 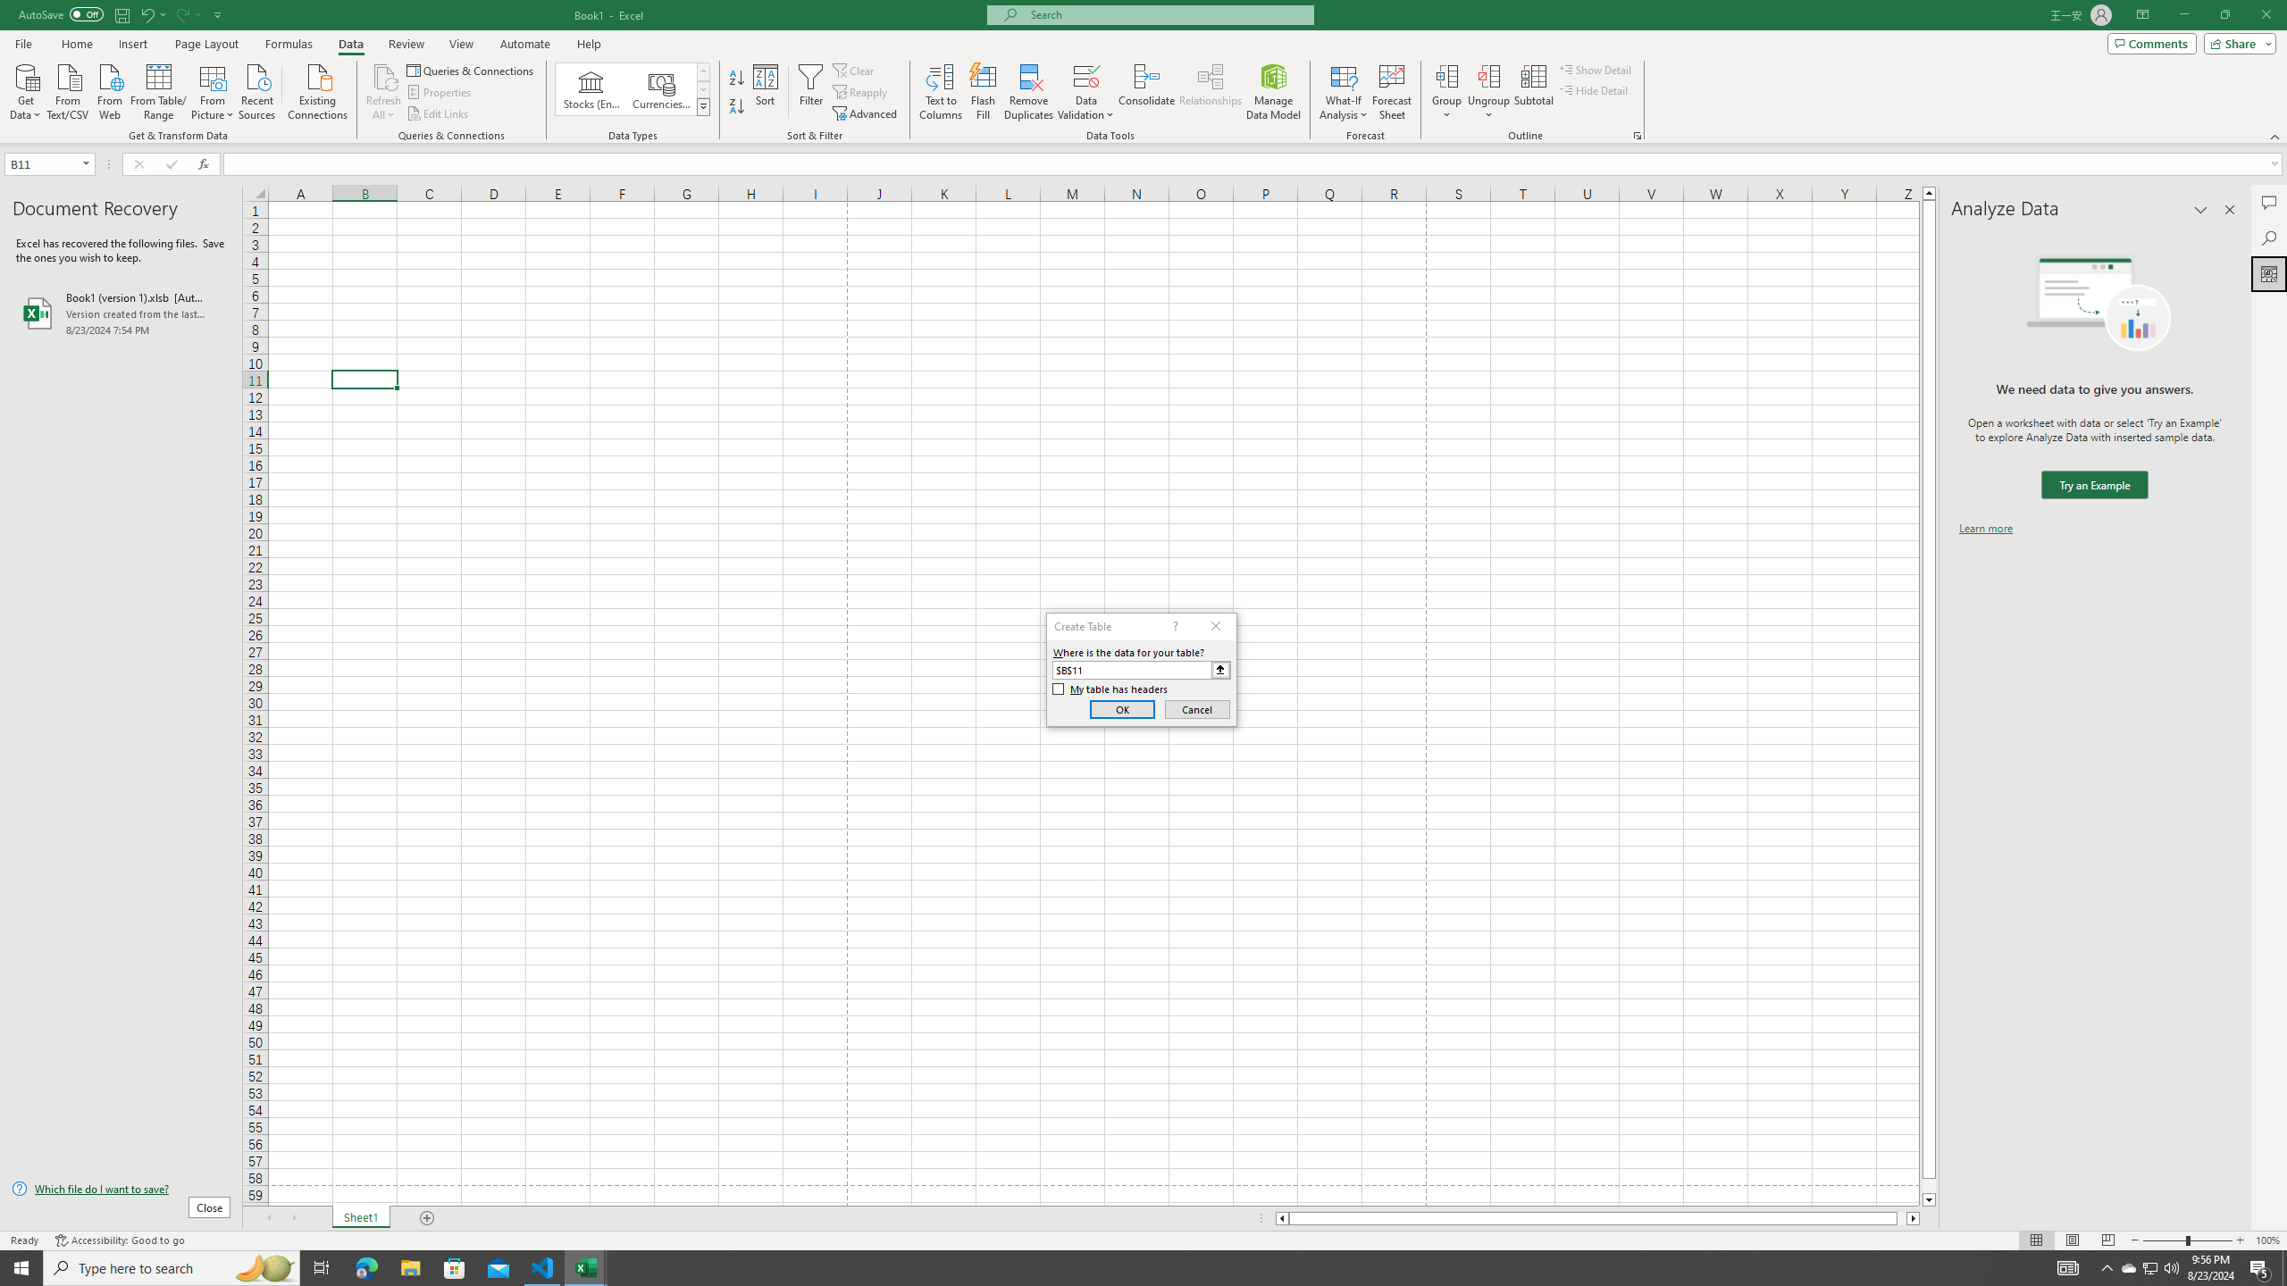 I want to click on Sort..., so click(x=767, y=92).